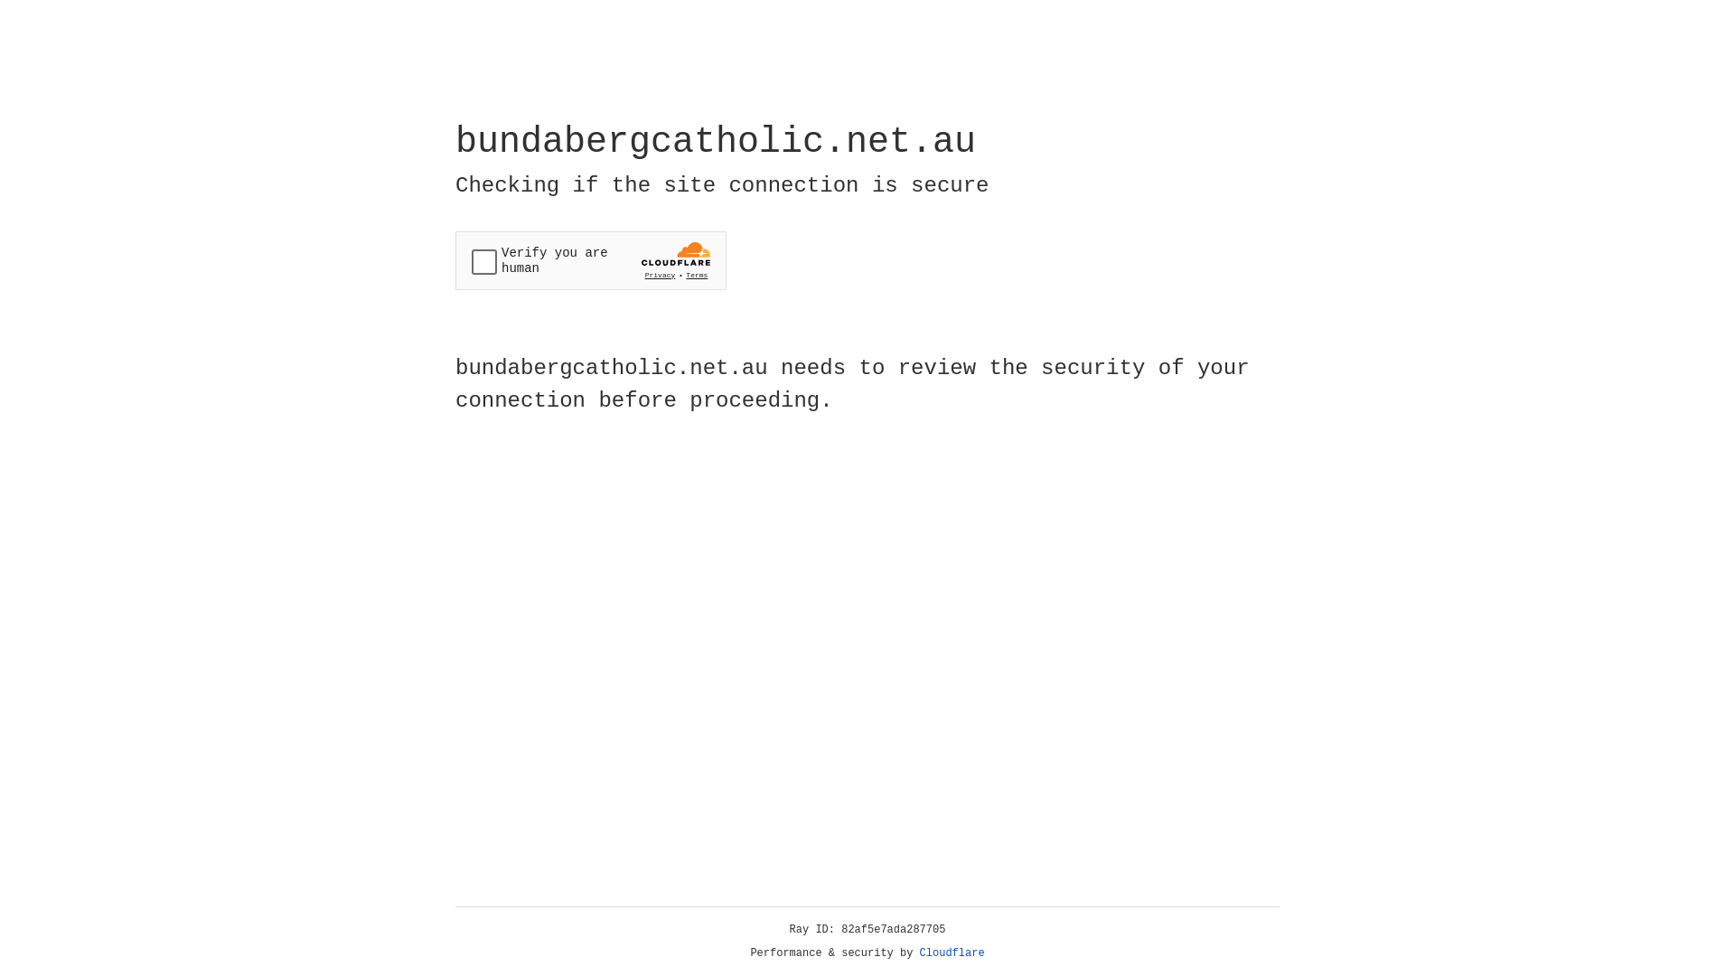 The image size is (1735, 976). I want to click on Widget containing a Cloudflare security challenge, so click(591, 260).